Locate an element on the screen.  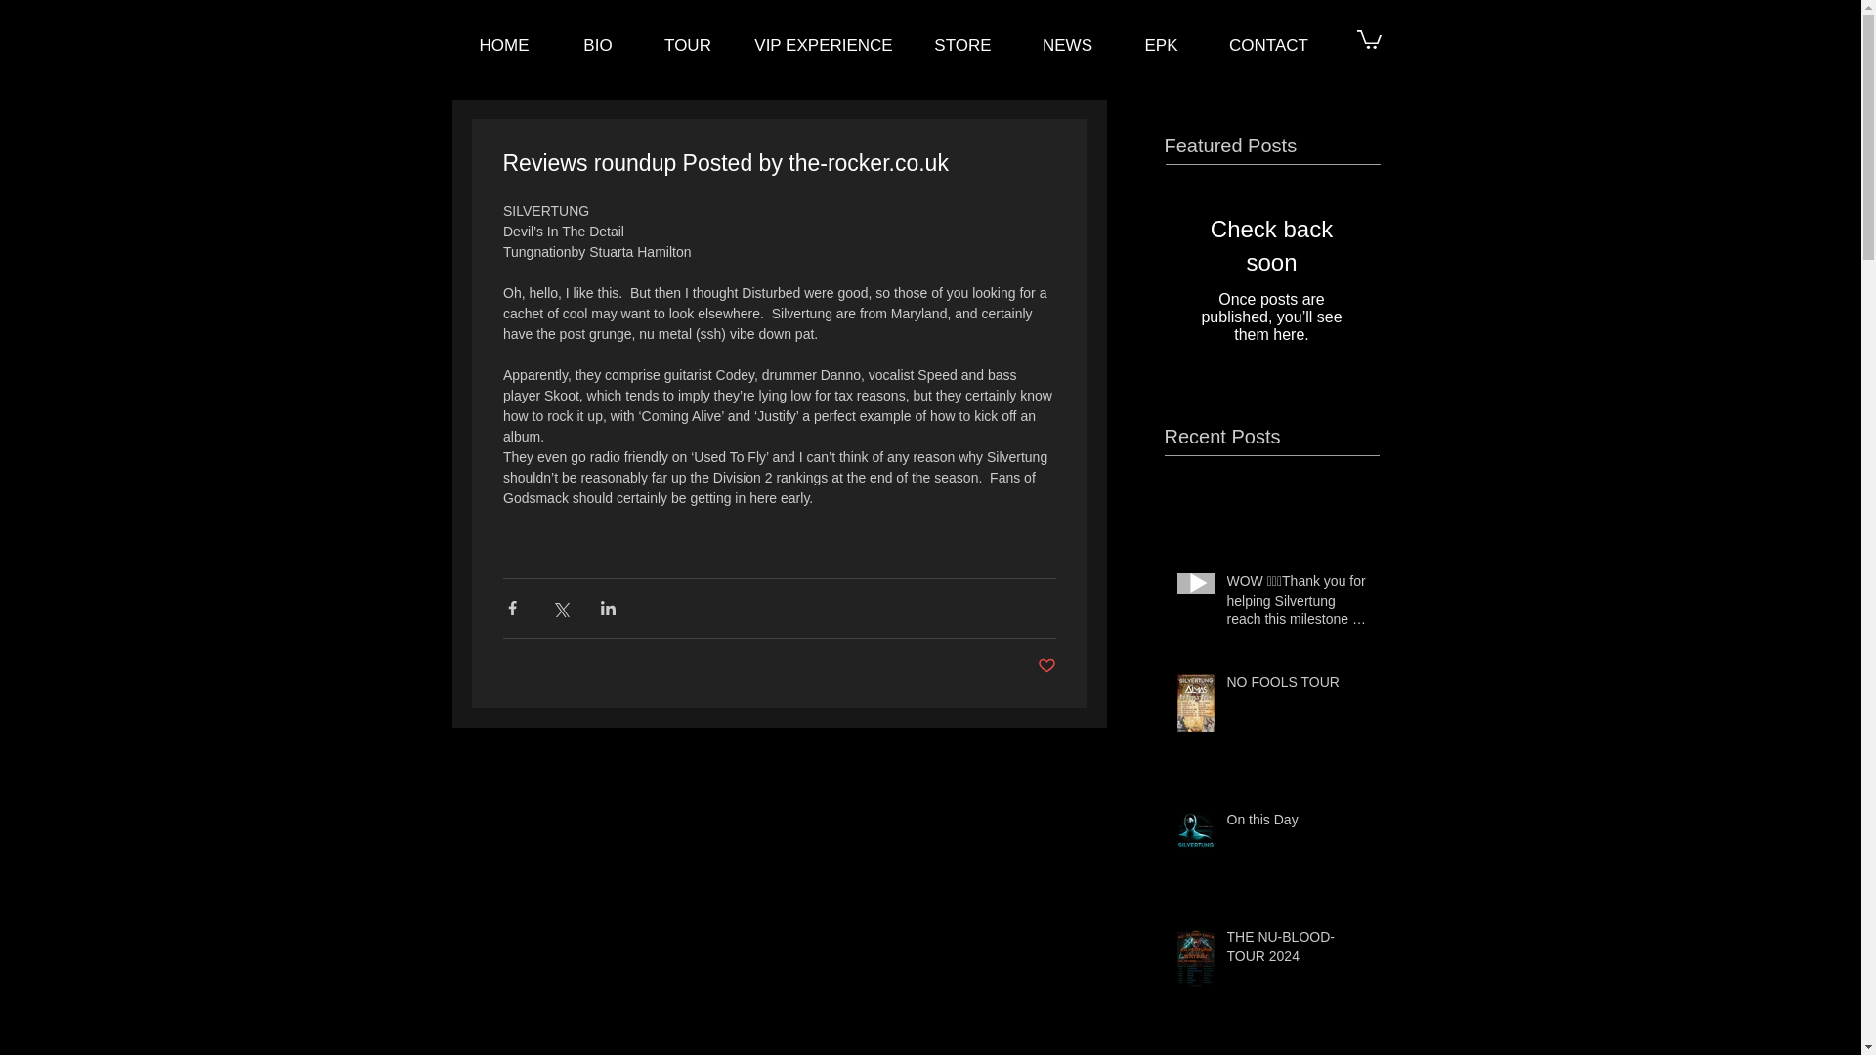
NO FOOLS TOUR is located at coordinates (1297, 687).